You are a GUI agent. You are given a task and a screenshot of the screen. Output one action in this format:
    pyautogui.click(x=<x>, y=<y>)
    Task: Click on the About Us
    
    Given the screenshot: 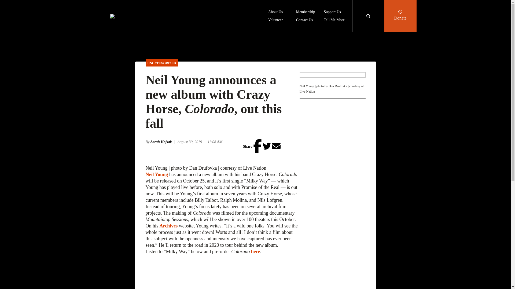 What is the action you would take?
    pyautogui.click(x=275, y=12)
    